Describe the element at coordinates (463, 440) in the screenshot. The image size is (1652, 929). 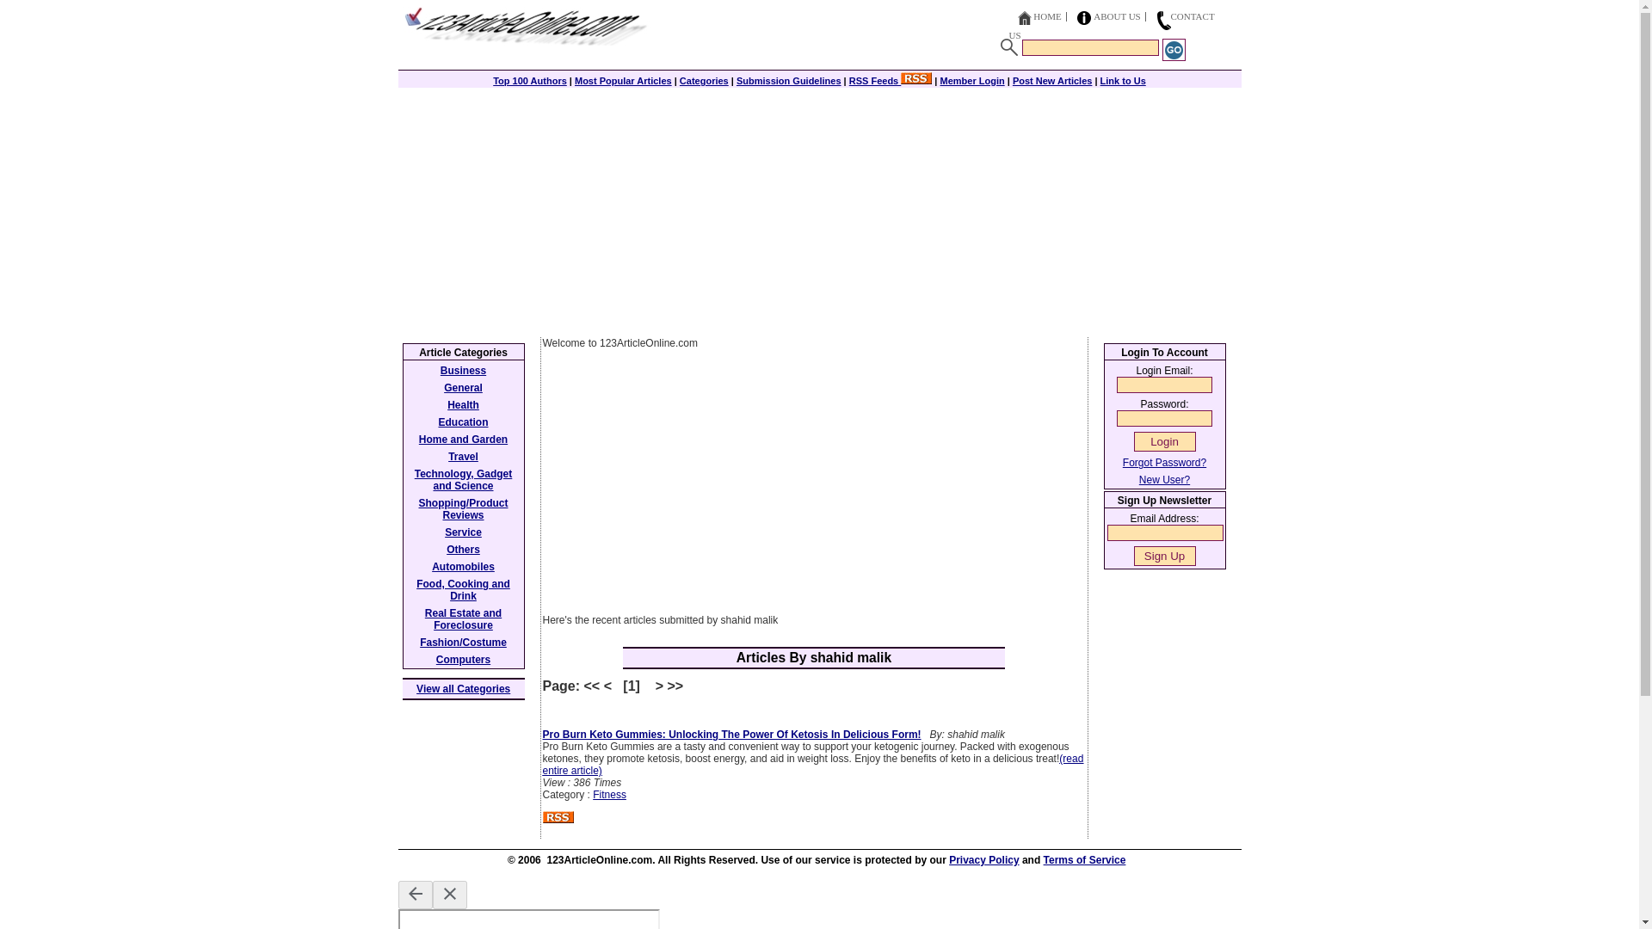
I see `Home and Garden` at that location.